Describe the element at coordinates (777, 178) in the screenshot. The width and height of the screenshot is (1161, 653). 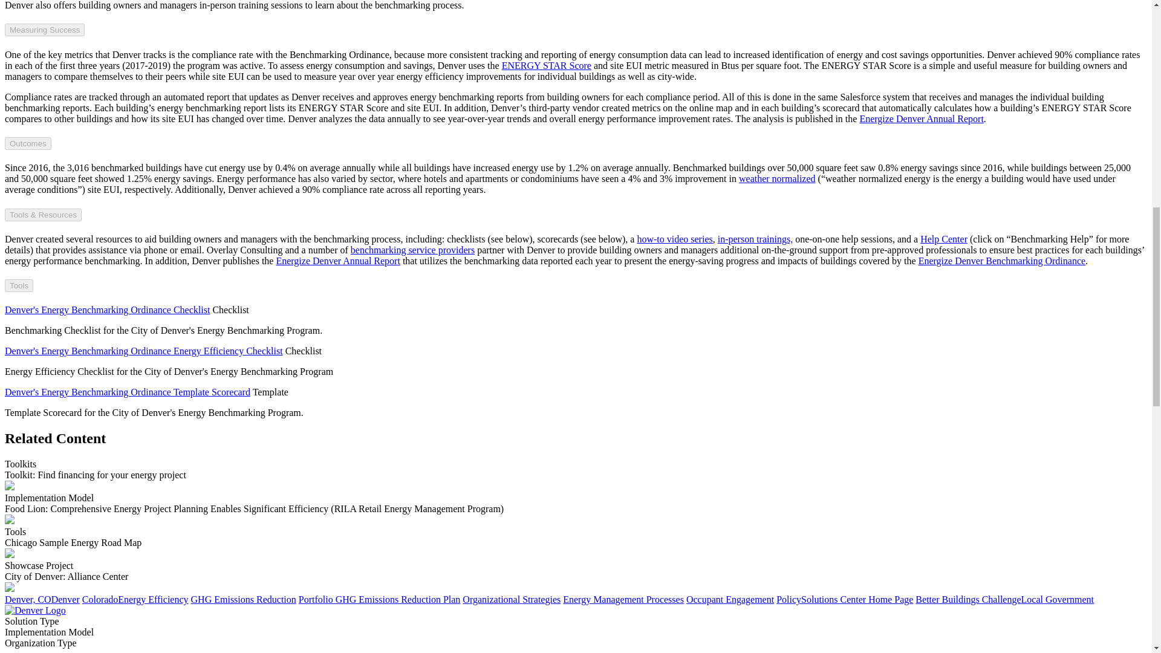
I see `weather normalized` at that location.